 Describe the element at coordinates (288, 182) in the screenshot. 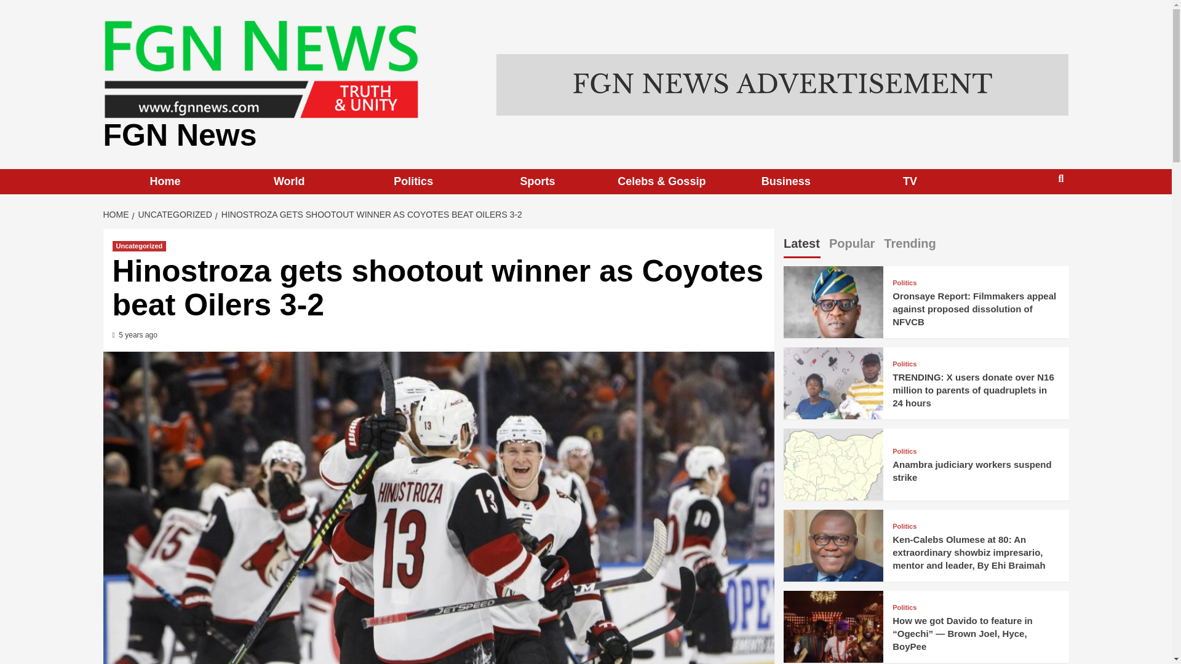

I see `World` at that location.